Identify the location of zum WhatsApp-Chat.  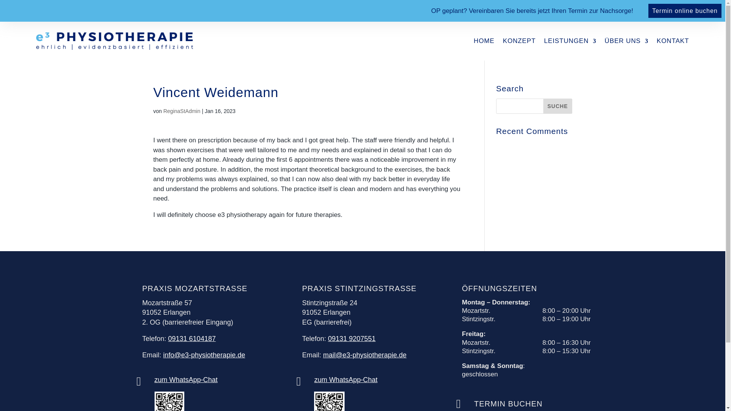
(346, 380).